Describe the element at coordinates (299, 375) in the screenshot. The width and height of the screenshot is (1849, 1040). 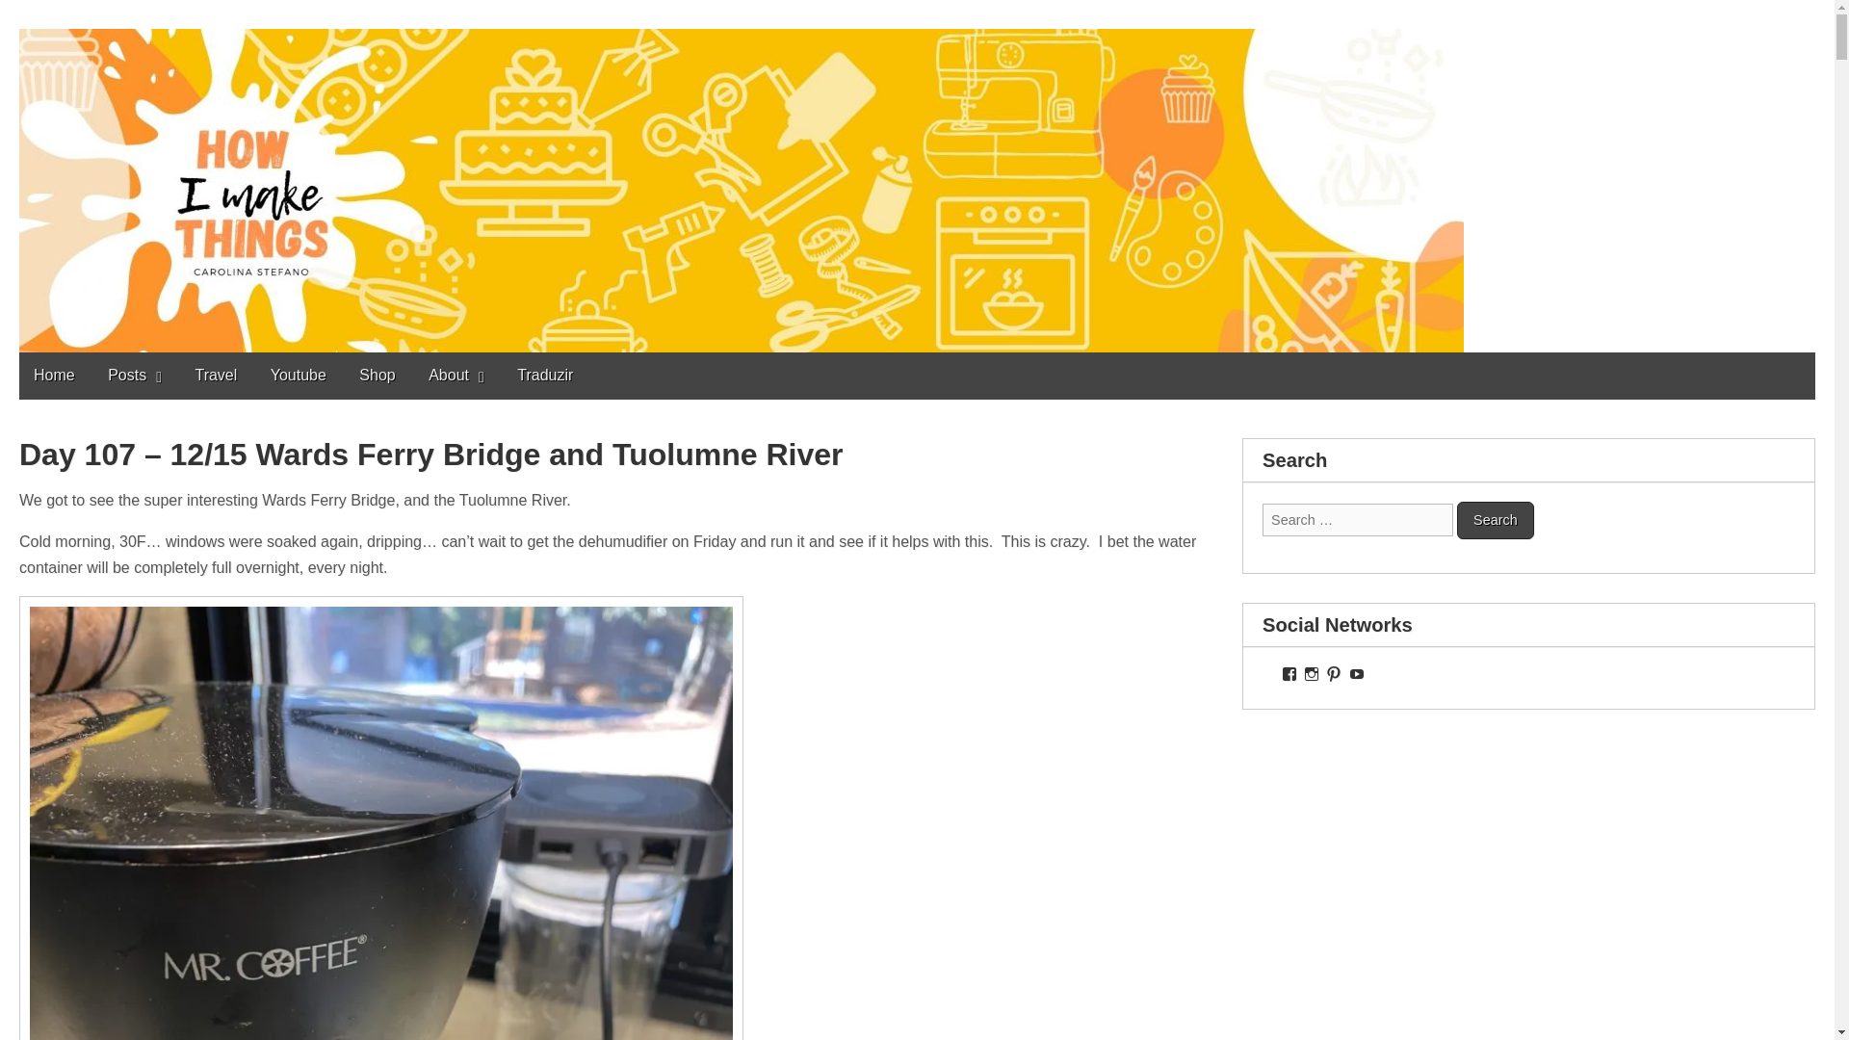
I see `Youtube` at that location.